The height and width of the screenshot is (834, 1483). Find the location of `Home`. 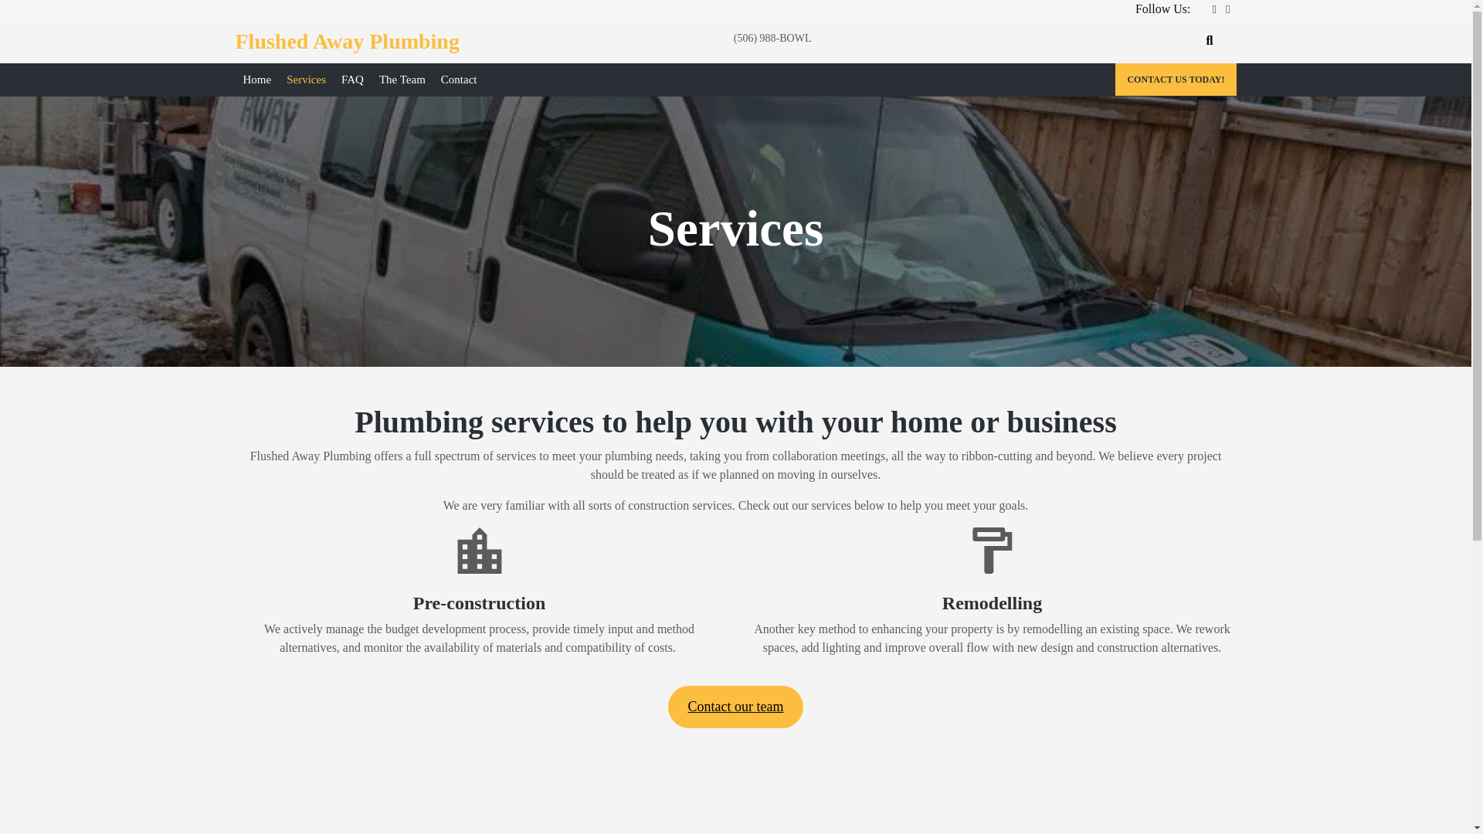

Home is located at coordinates (256, 80).